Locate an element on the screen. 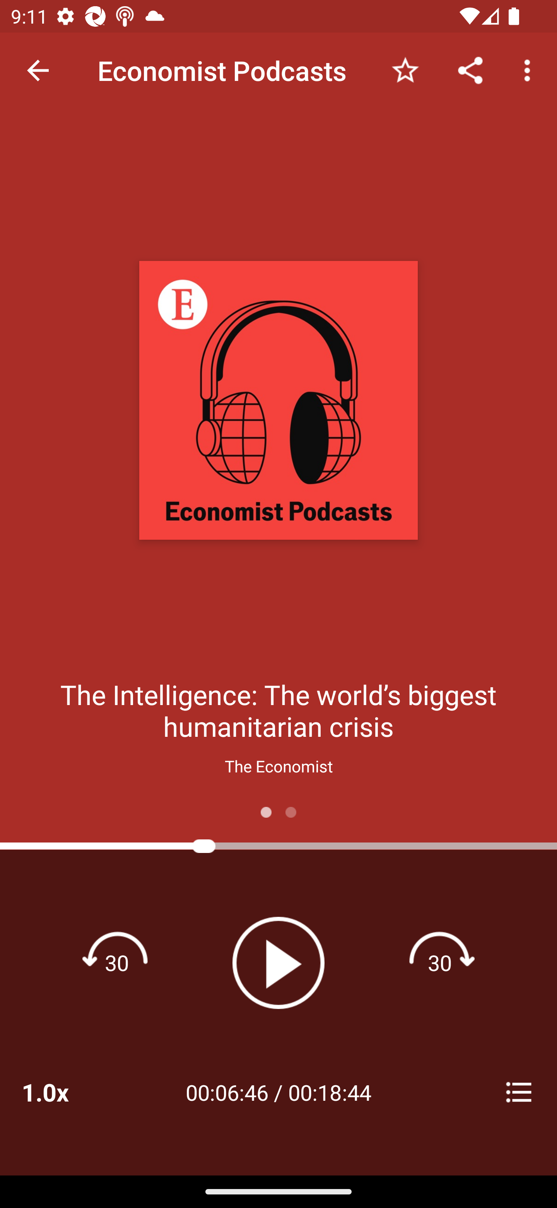 The width and height of the screenshot is (557, 1208). The Economist is located at coordinates (278, 766).